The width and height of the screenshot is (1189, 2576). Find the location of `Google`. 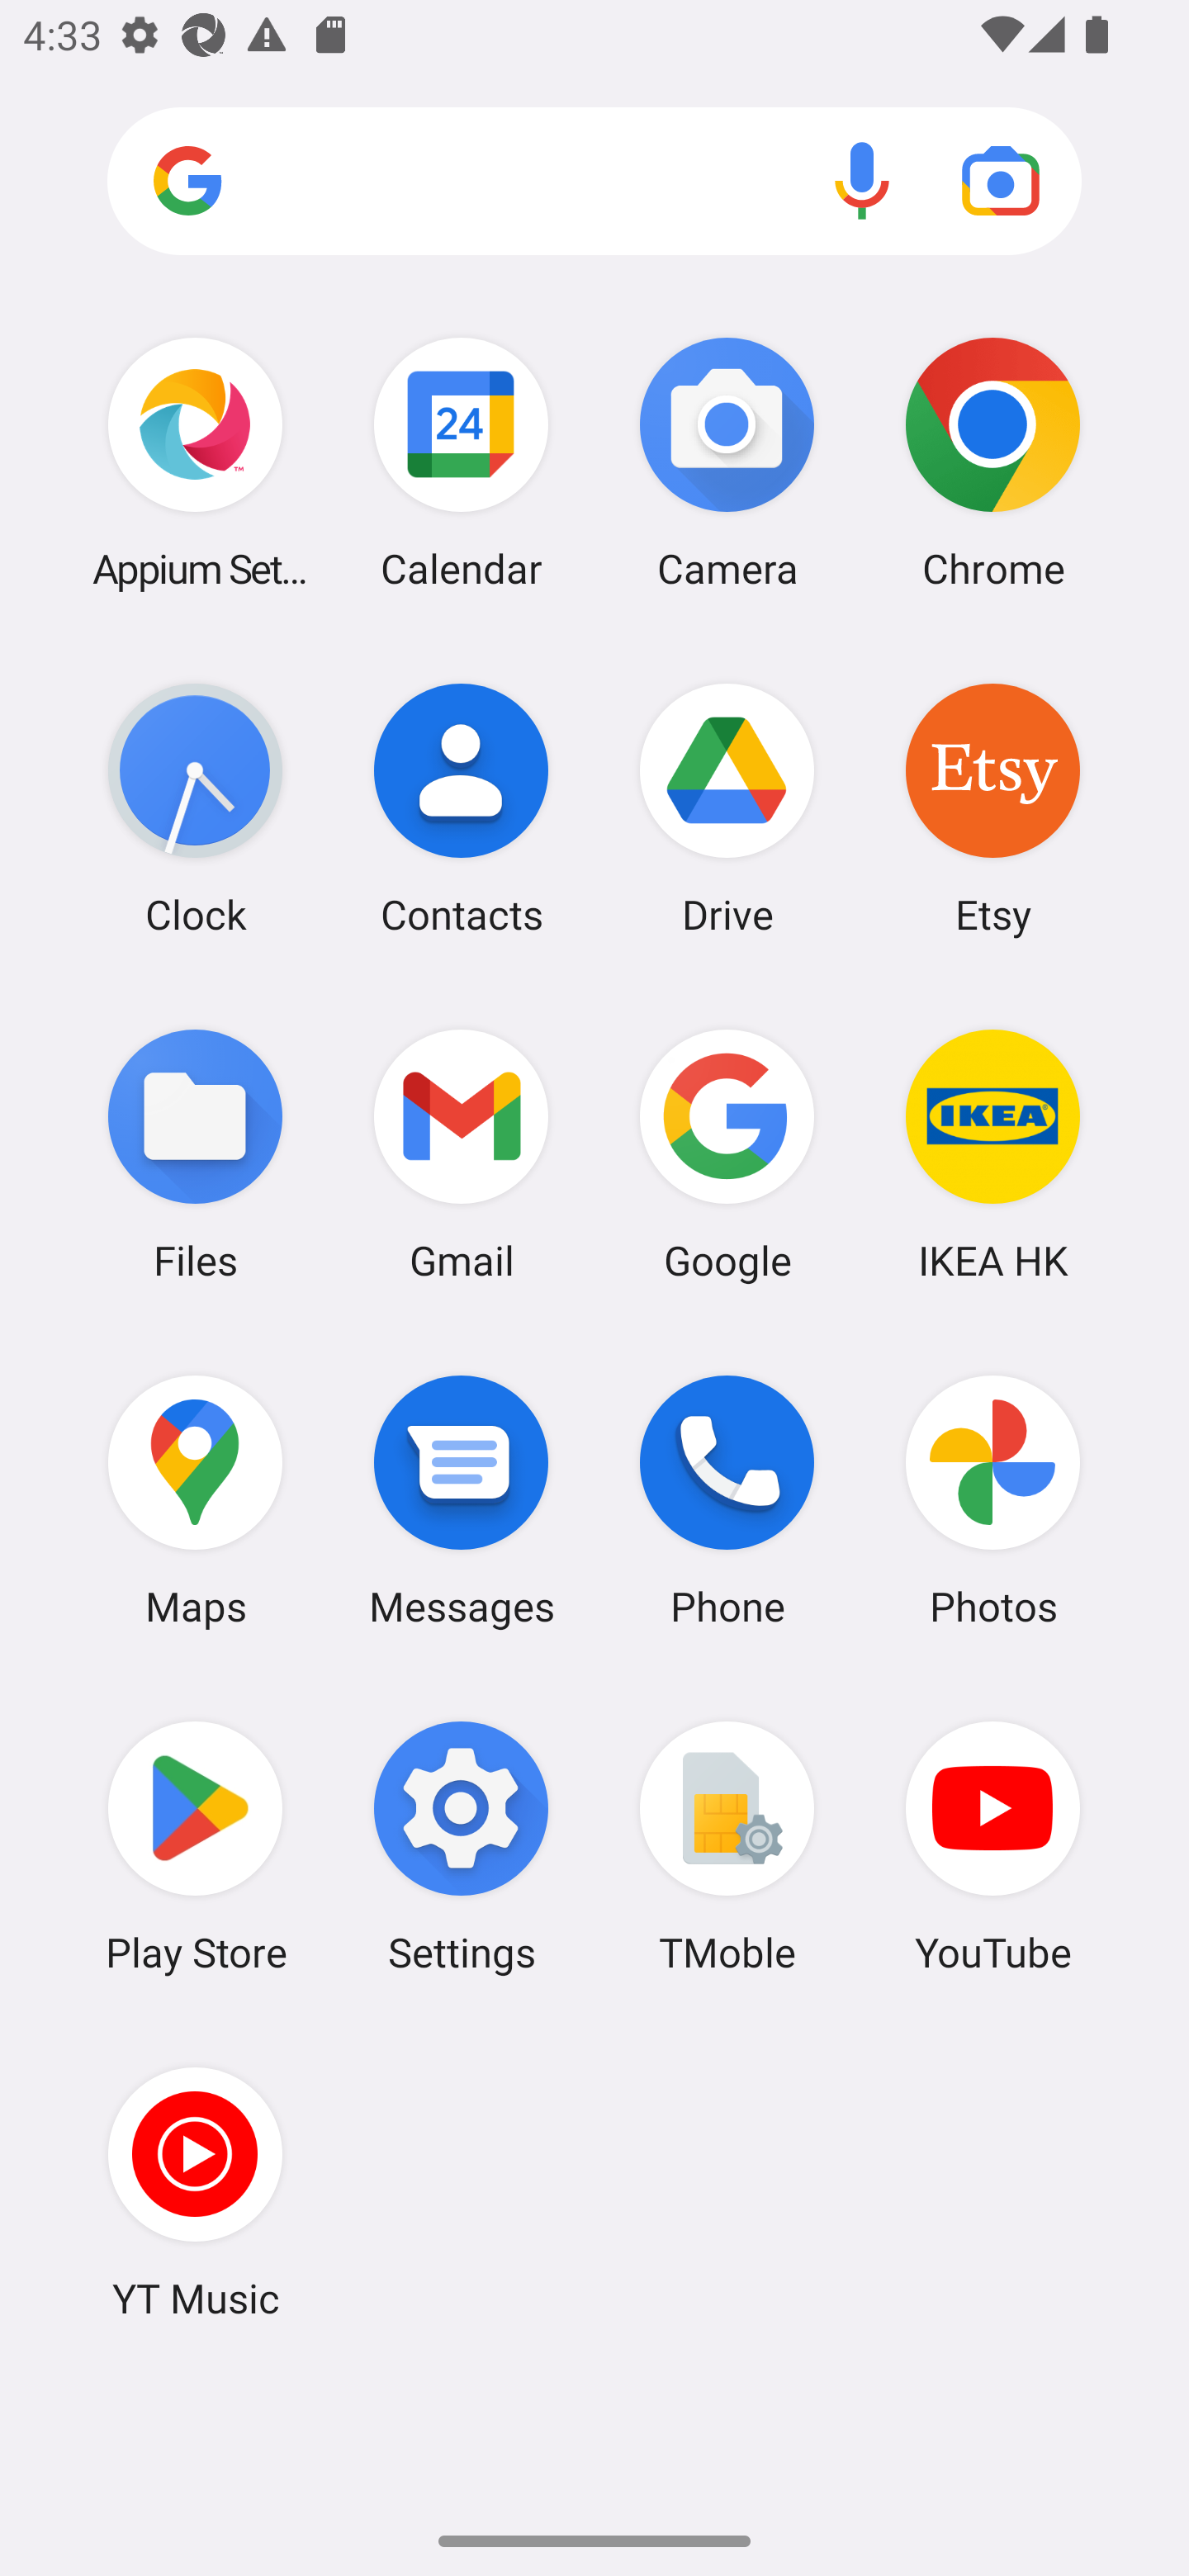

Google is located at coordinates (727, 1153).